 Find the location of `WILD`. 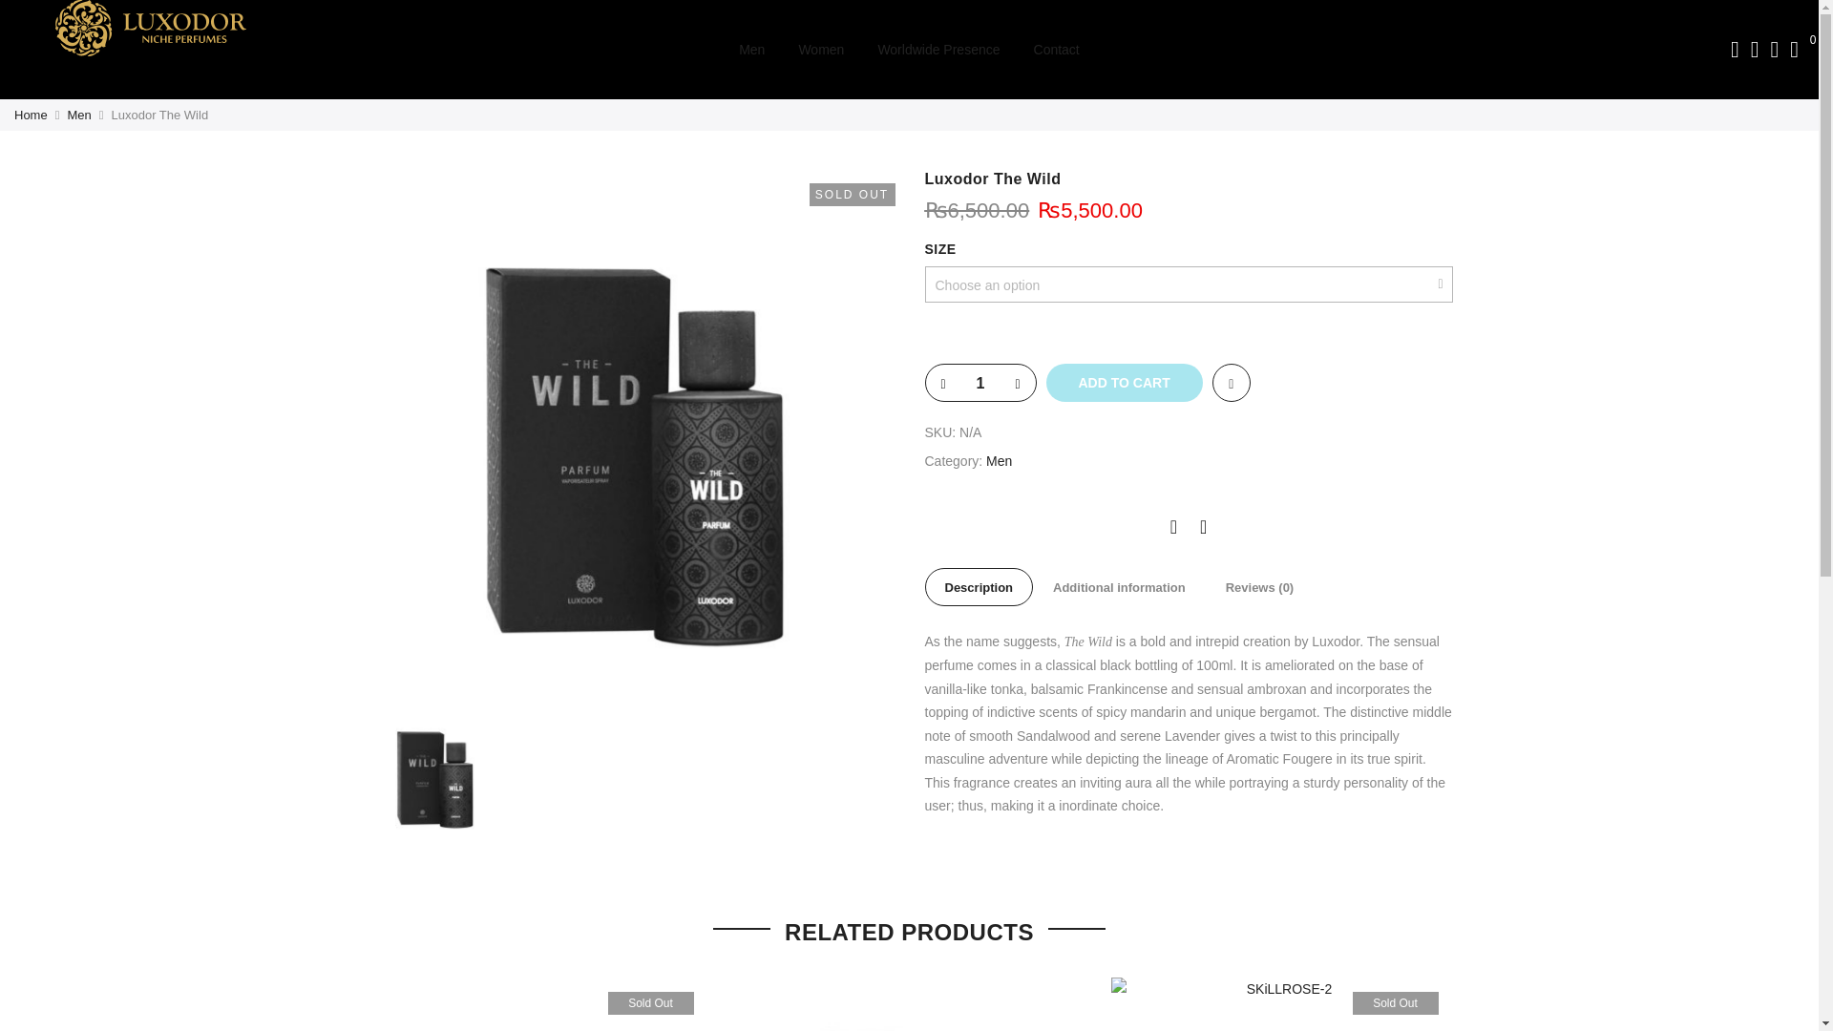

WILD is located at coordinates (433, 773).